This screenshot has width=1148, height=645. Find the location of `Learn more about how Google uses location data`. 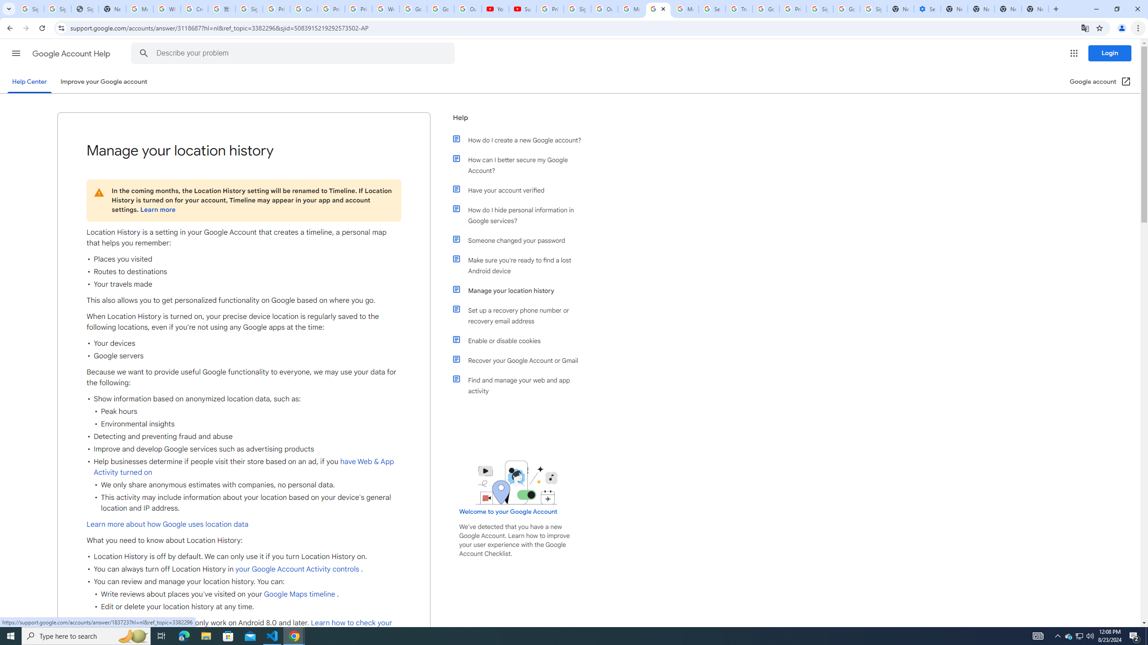

Learn more about how Google uses location data is located at coordinates (167, 524).